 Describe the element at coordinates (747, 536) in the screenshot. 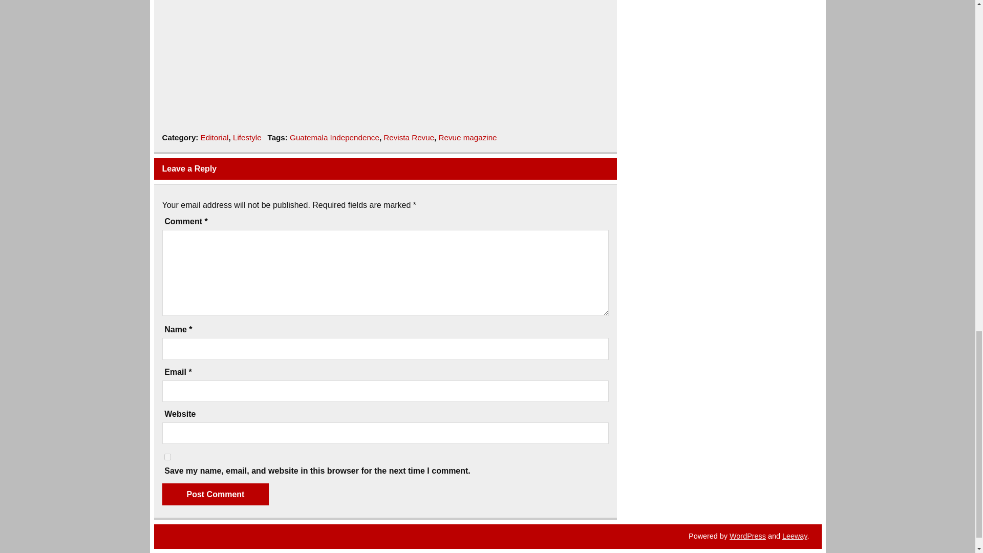

I see `WordPress` at that location.